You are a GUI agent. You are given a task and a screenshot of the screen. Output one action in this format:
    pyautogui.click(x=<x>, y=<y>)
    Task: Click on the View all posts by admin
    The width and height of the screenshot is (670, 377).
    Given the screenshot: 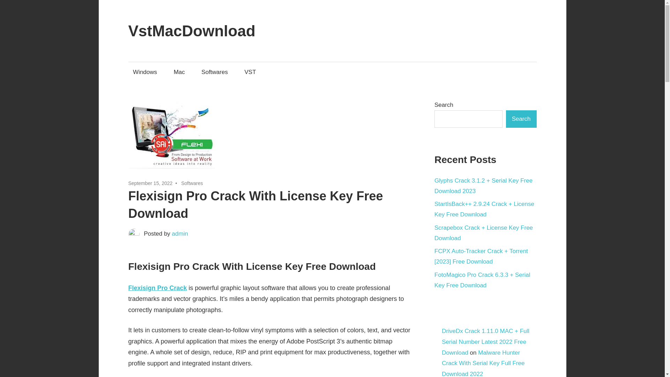 What is the action you would take?
    pyautogui.click(x=180, y=234)
    